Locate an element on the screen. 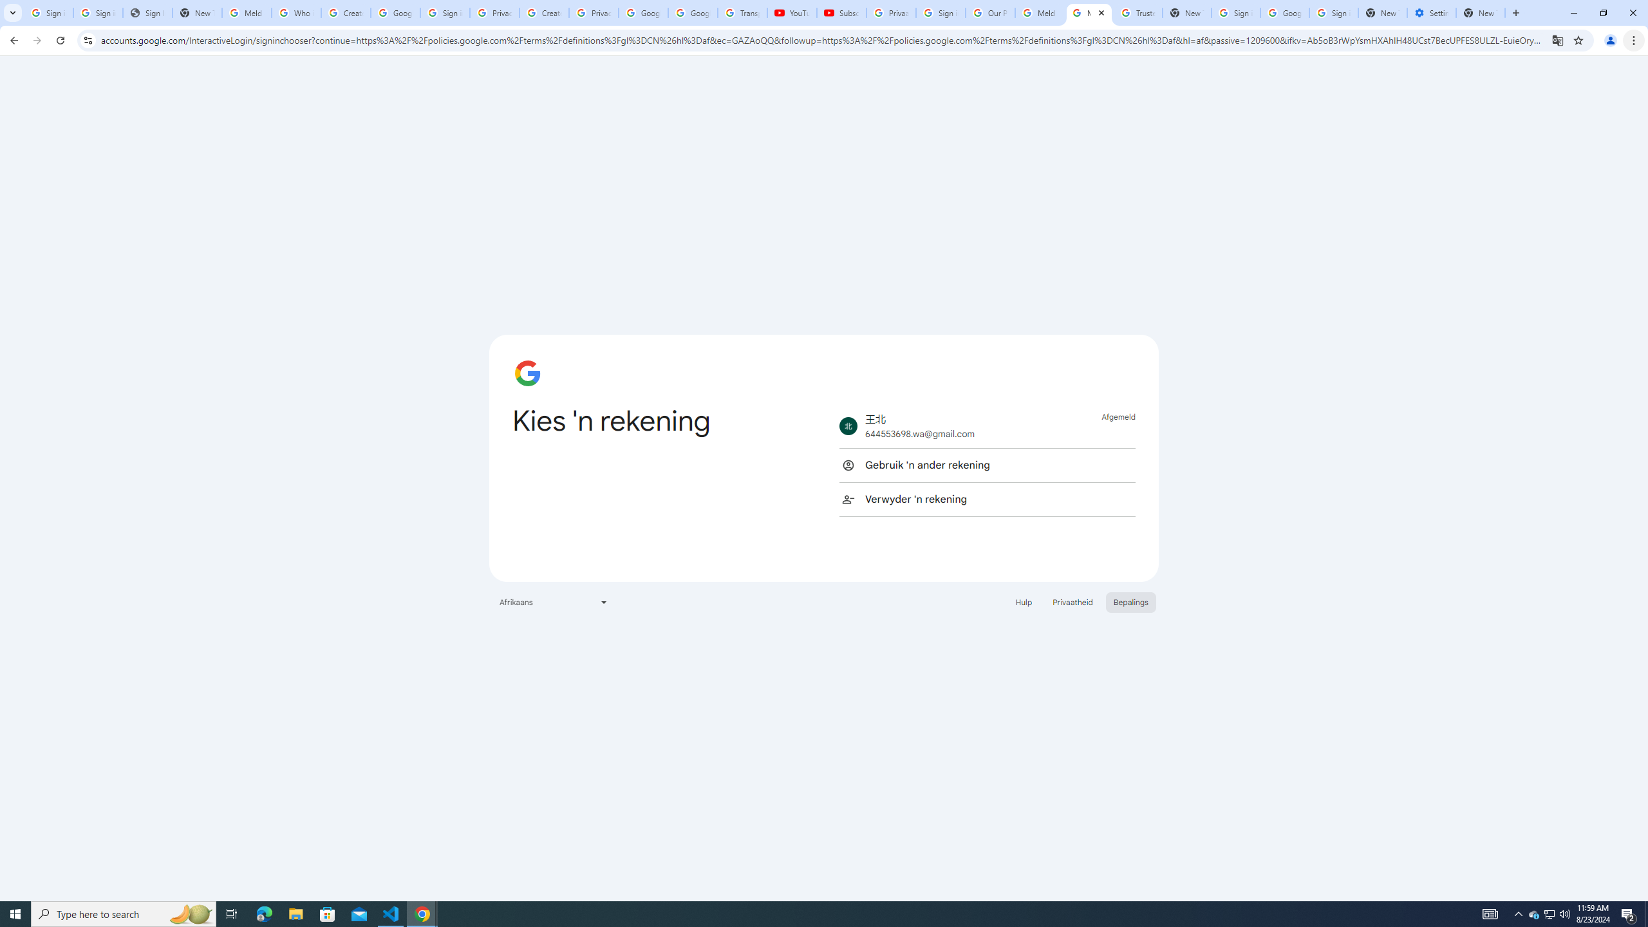  Gebruik 'n ander rekening is located at coordinates (987, 465).